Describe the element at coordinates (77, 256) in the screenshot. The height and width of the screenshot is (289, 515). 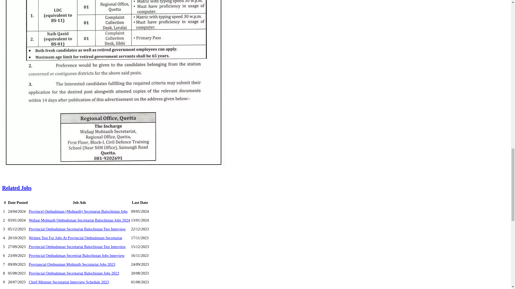
I see `Provincial Ombudsman Secretriat Balochistan Jobs Interview` at that location.